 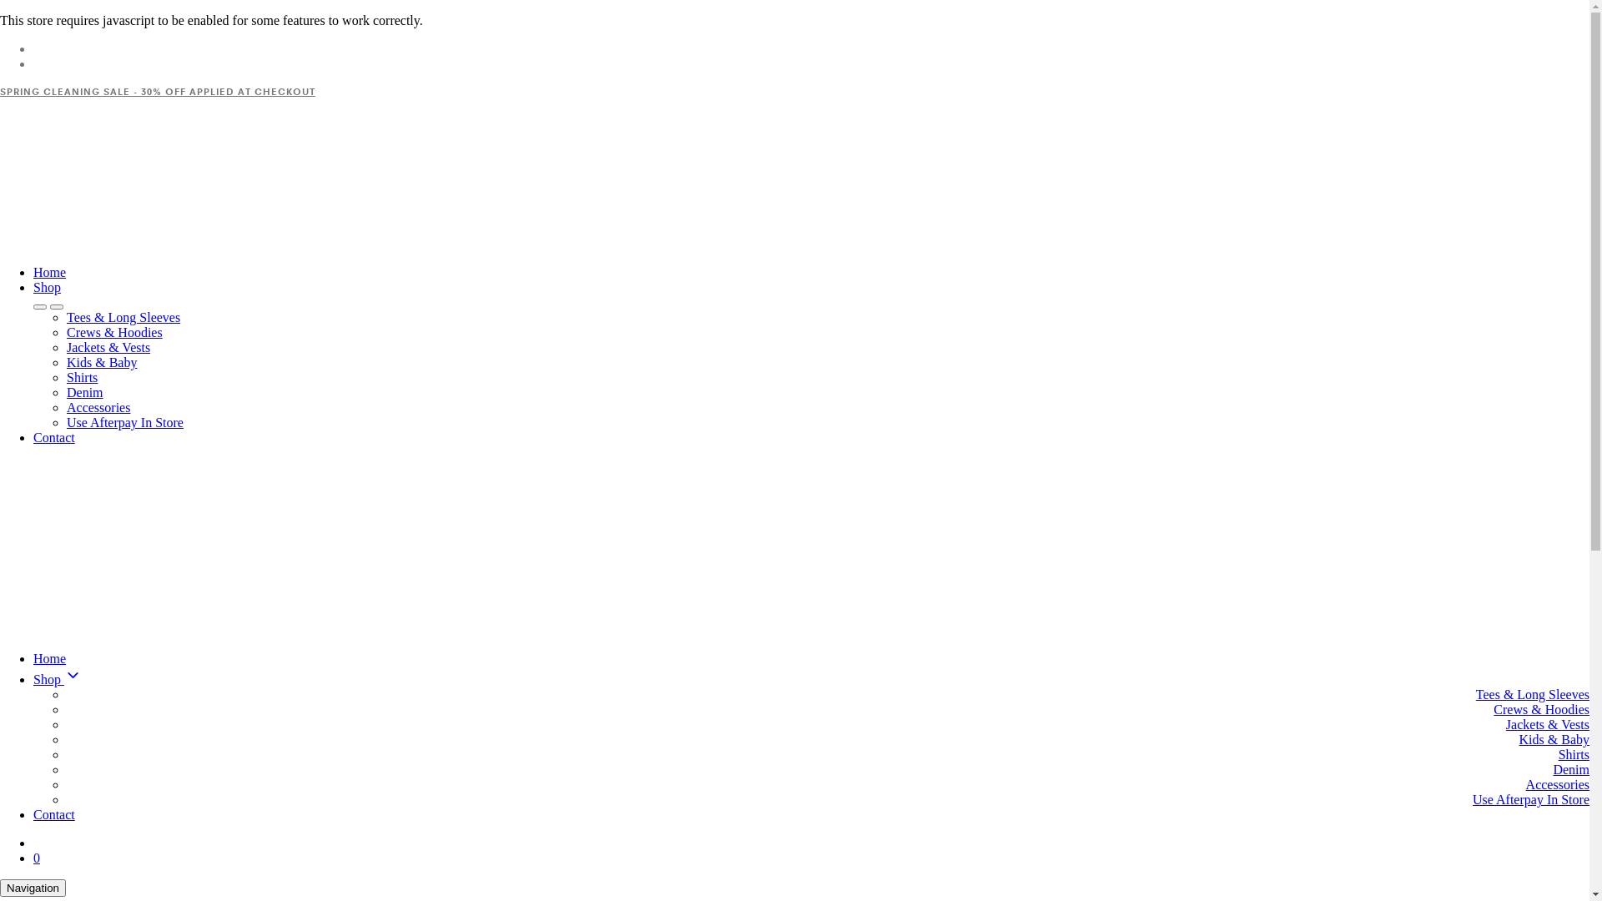 I want to click on 0, so click(x=37, y=858).